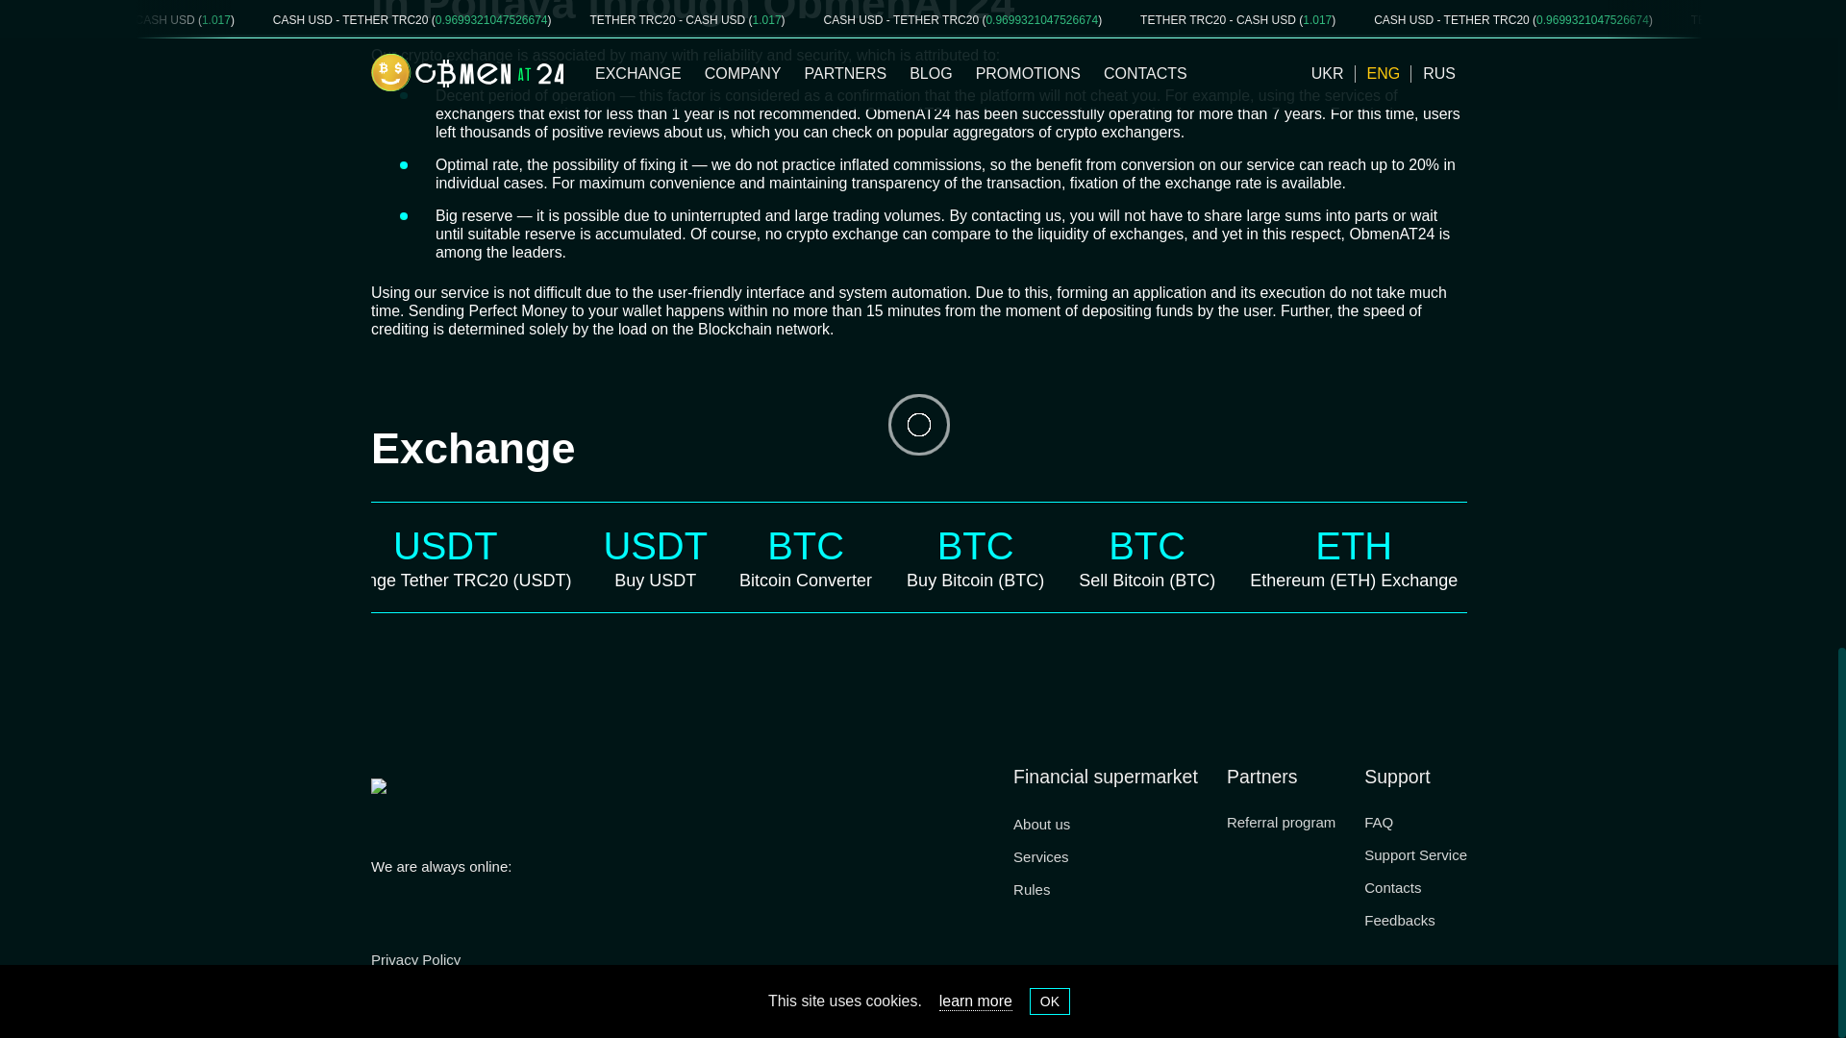  I want to click on About us, so click(1042, 823).